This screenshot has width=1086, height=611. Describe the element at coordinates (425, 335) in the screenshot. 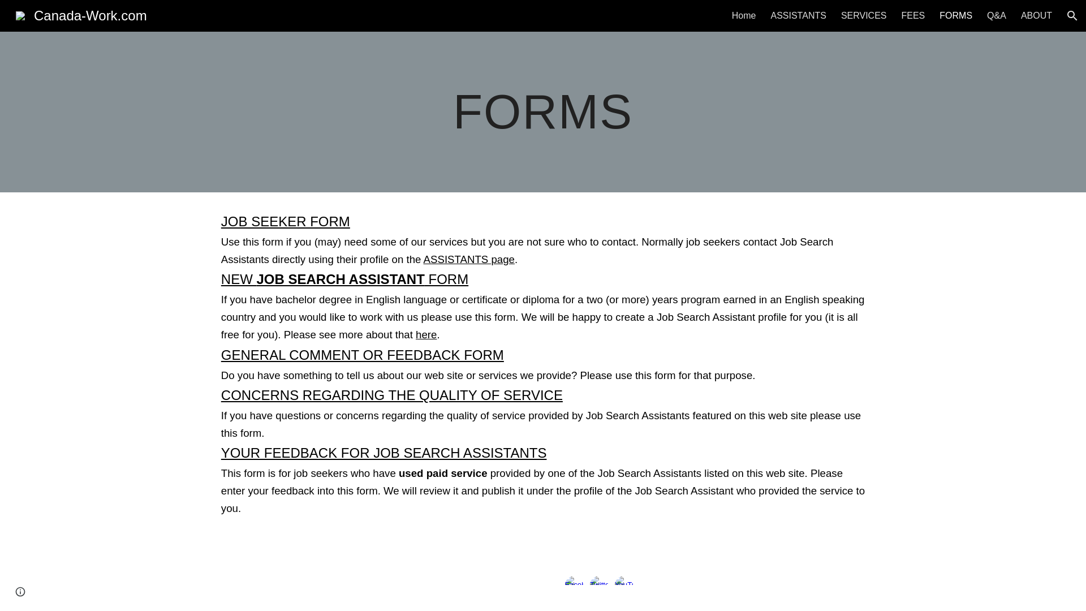

I see `here` at that location.